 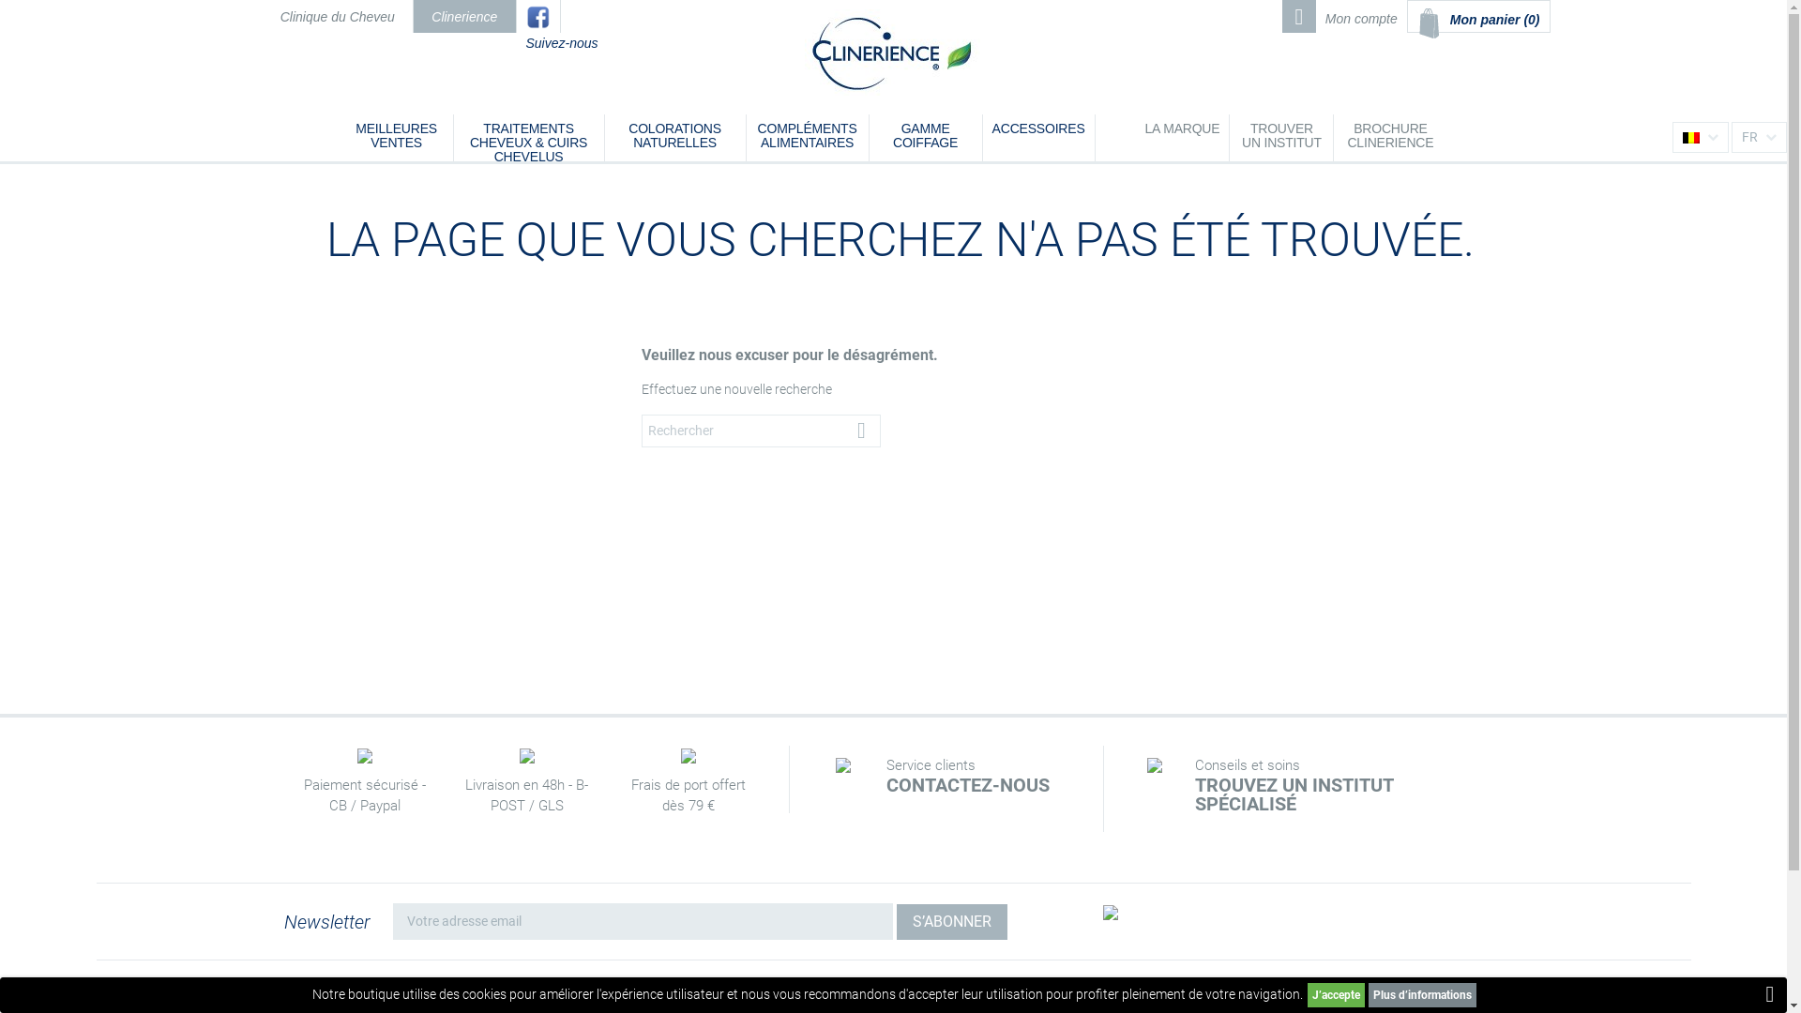 I want to click on ACCESSOIRES, so click(x=1039, y=138).